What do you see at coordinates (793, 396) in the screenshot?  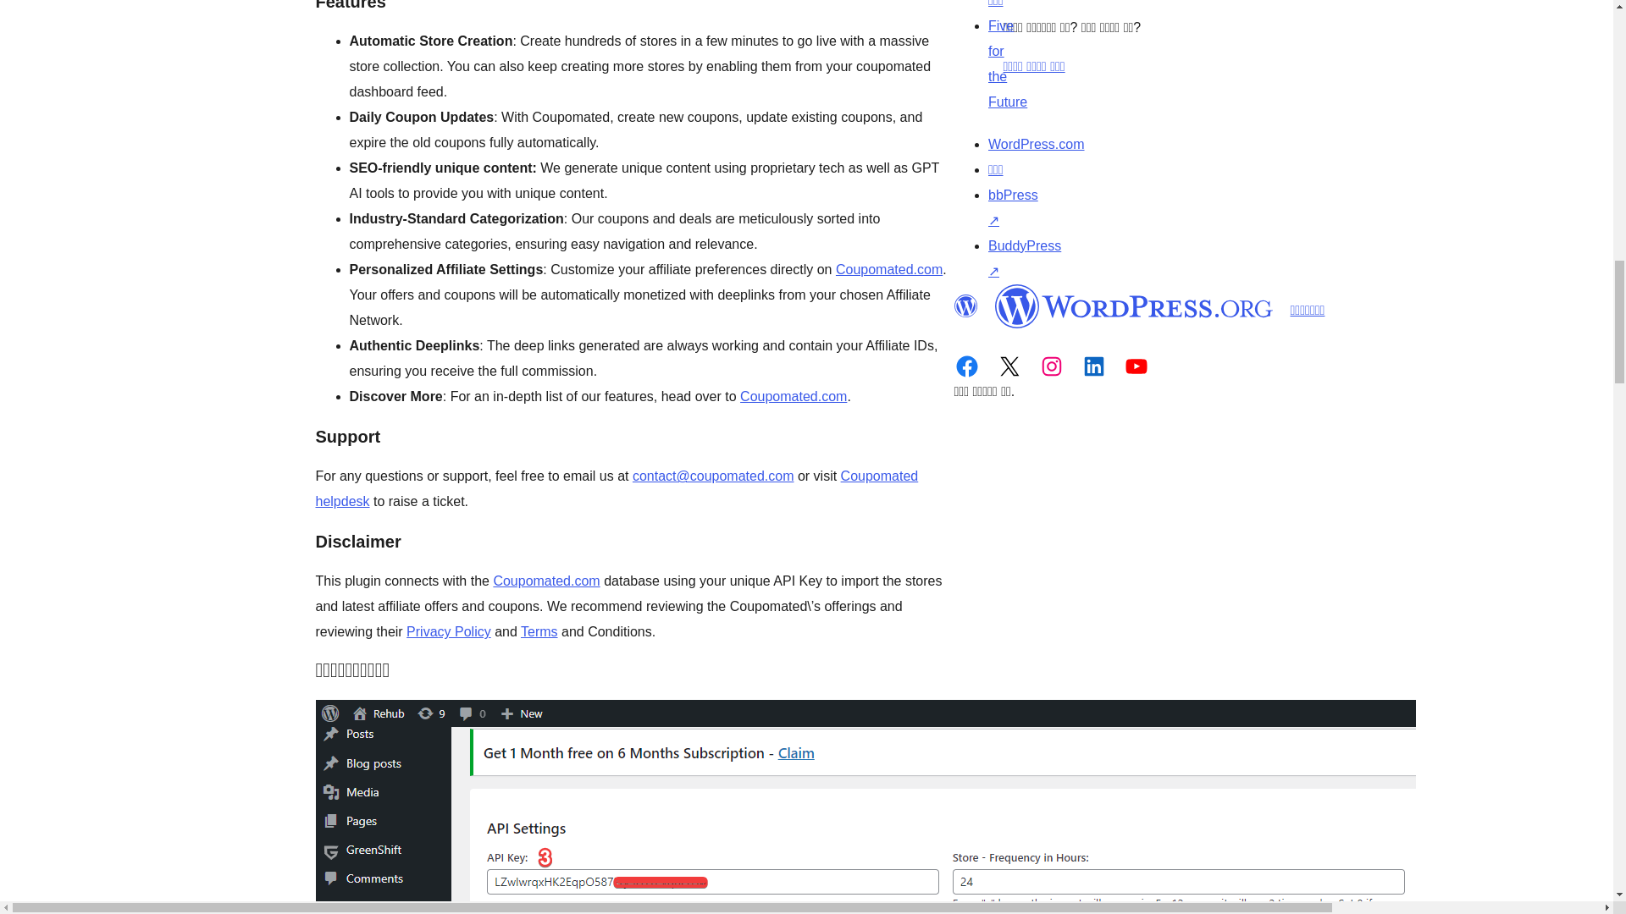 I see `Coupomated.com` at bounding box center [793, 396].